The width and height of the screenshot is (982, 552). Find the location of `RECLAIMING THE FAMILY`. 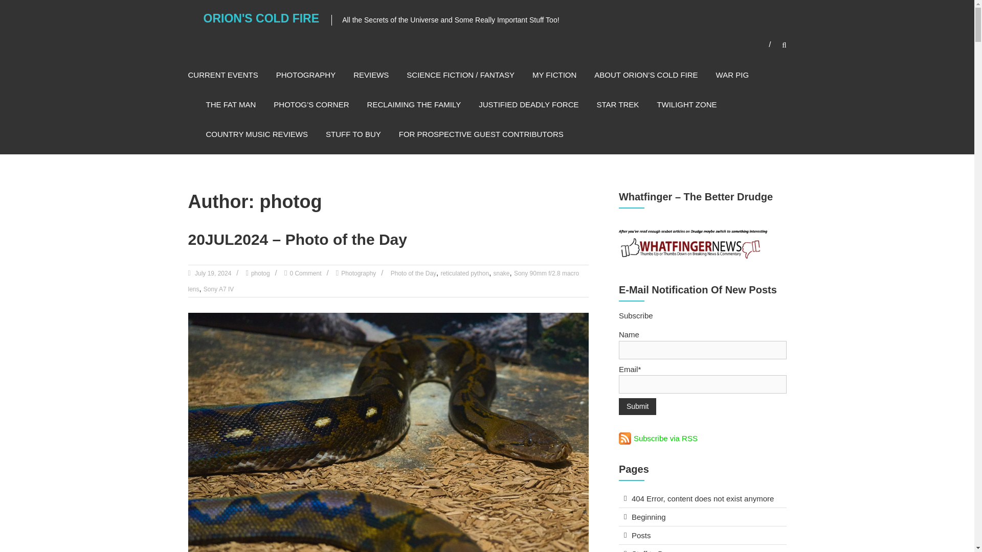

RECLAIMING THE FAMILY is located at coordinates (414, 105).